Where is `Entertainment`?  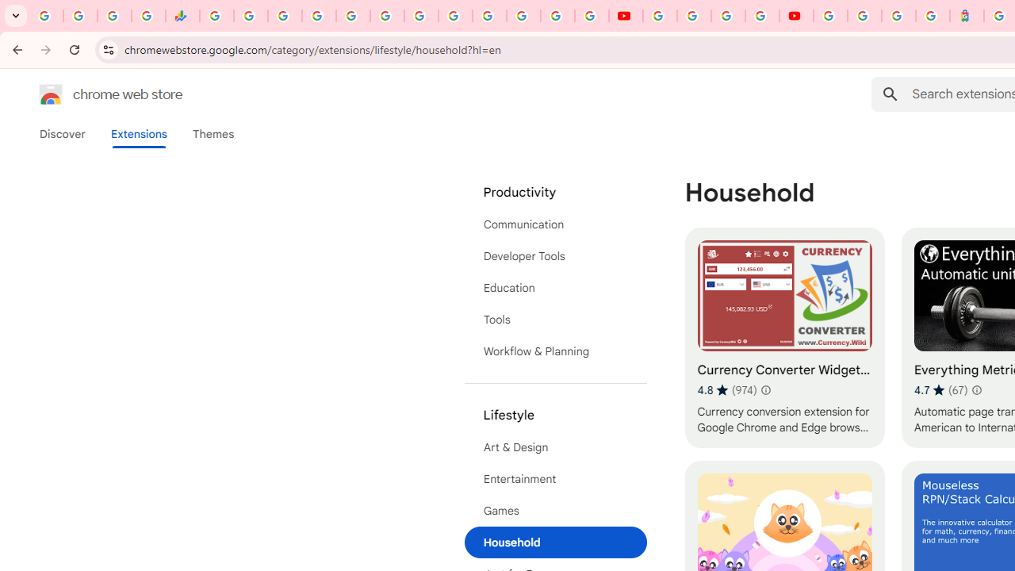
Entertainment is located at coordinates (555, 479).